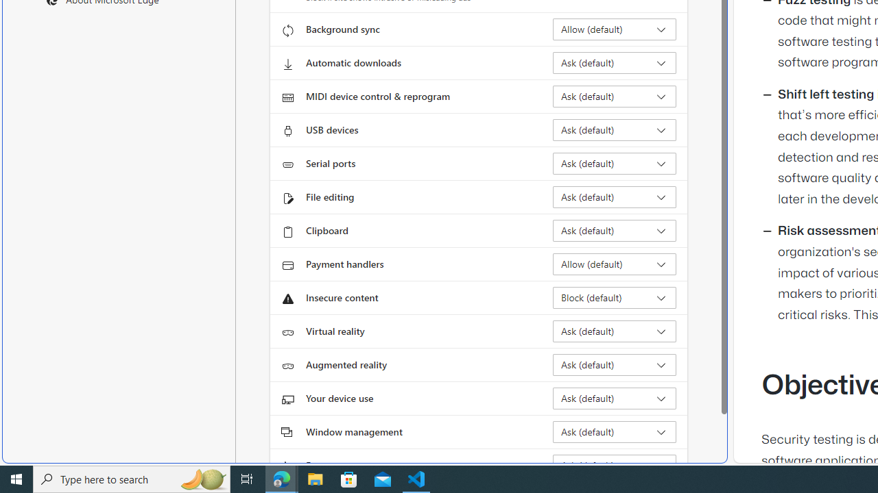  Describe the element at coordinates (615, 29) in the screenshot. I see `Background sync Allow (default)` at that location.